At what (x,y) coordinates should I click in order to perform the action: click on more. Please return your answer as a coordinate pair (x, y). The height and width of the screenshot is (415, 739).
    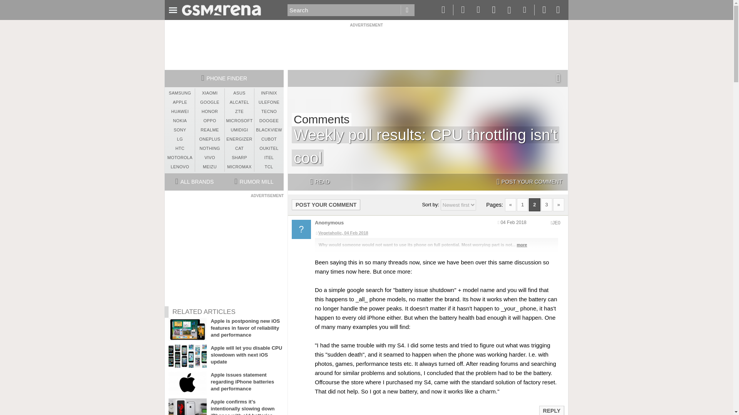
    Looking at the image, I should click on (522, 244).